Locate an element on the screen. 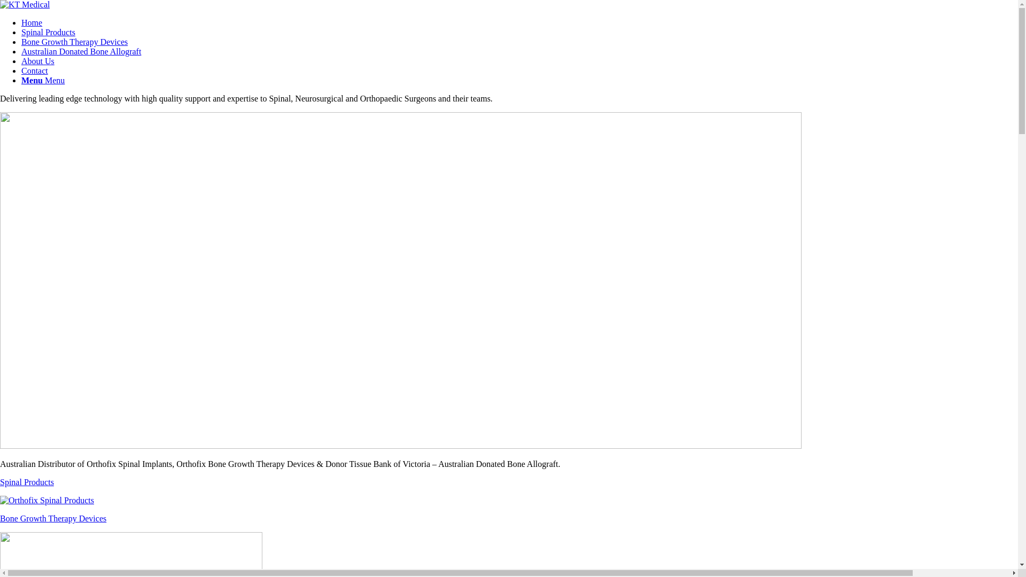  Menu Menu is located at coordinates (43, 80).